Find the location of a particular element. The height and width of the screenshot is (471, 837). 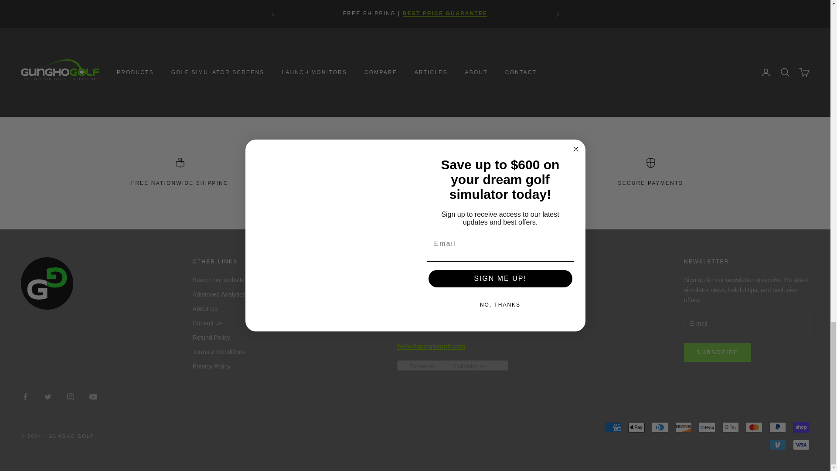

Click to call or text us is located at coordinates (418, 328).